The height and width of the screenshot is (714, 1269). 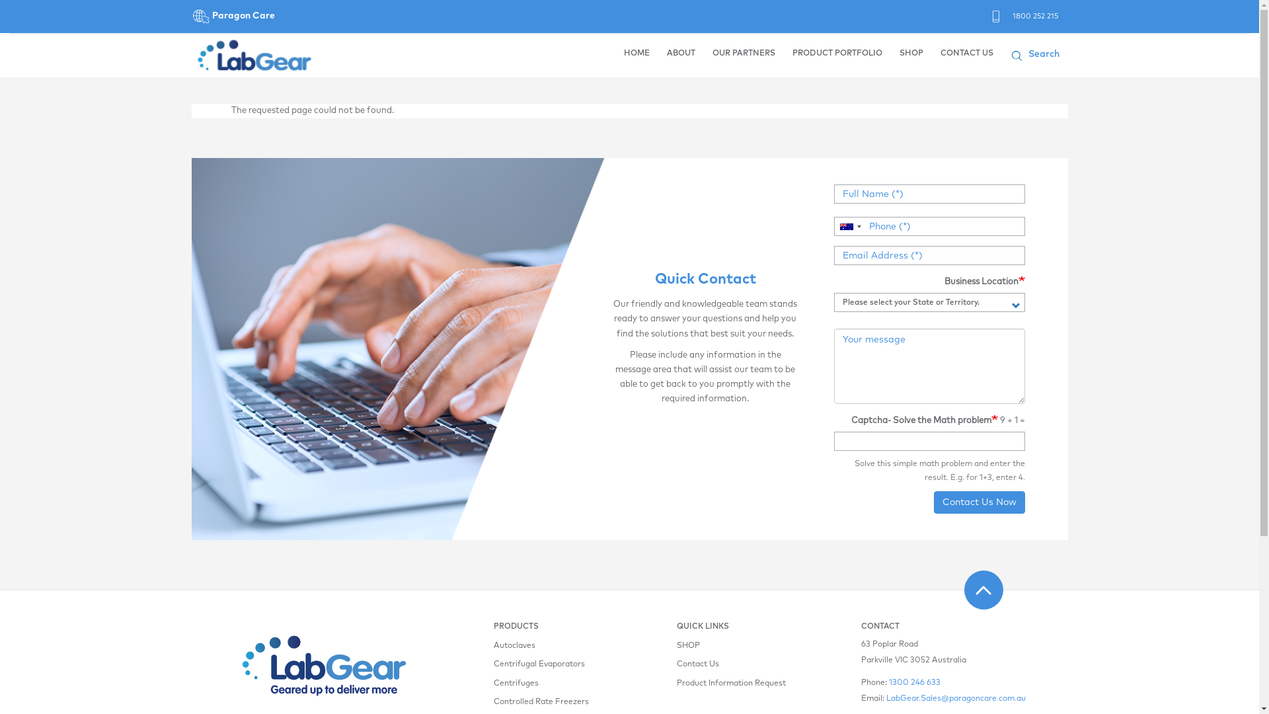 What do you see at coordinates (743, 55) in the screenshot?
I see `OUR PARTNERS` at bounding box center [743, 55].